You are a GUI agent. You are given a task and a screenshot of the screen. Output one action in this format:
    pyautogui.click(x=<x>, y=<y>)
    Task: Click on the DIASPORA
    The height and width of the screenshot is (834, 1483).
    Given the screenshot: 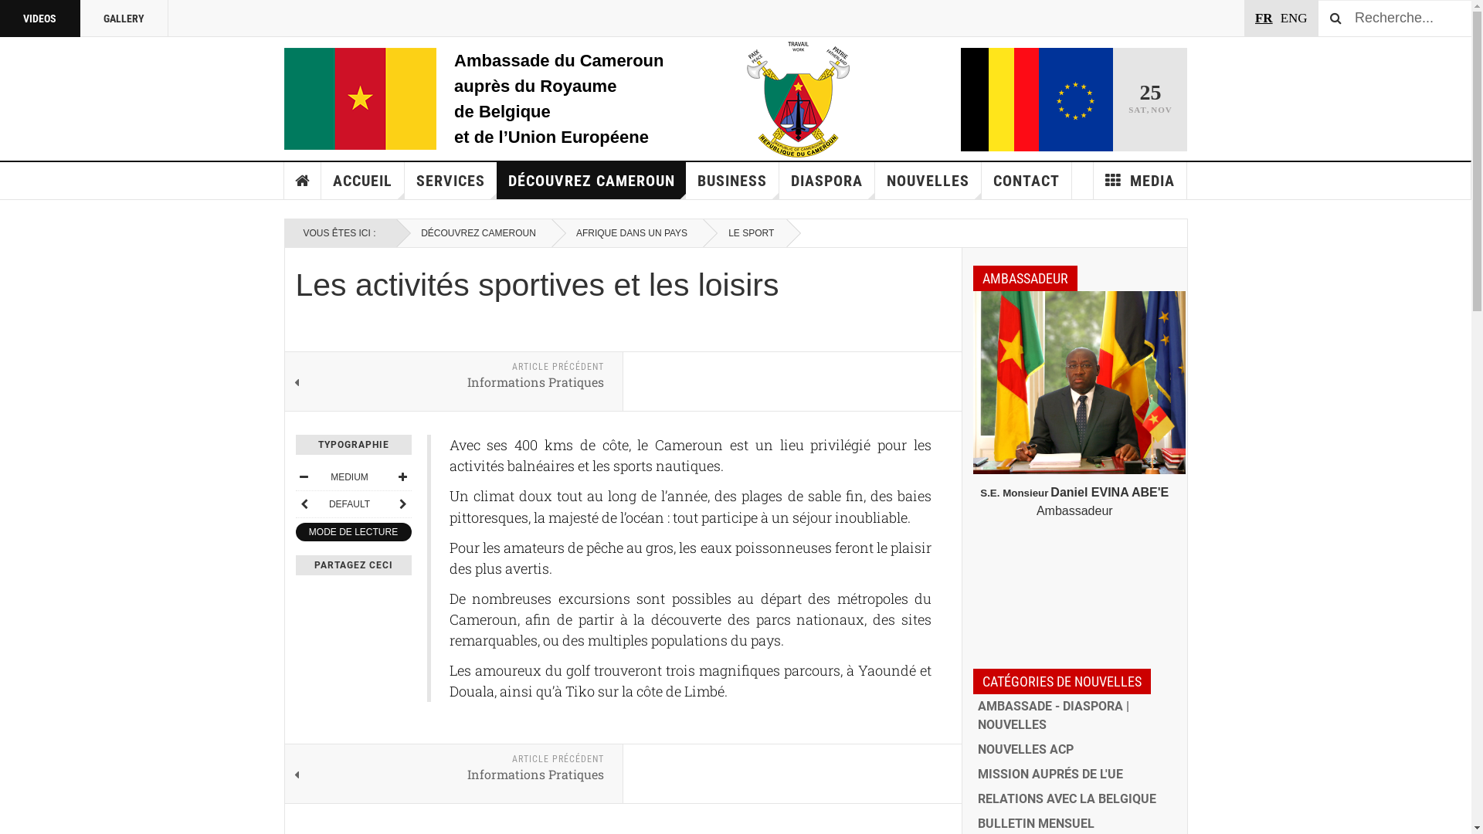 What is the action you would take?
    pyautogui.click(x=827, y=181)
    